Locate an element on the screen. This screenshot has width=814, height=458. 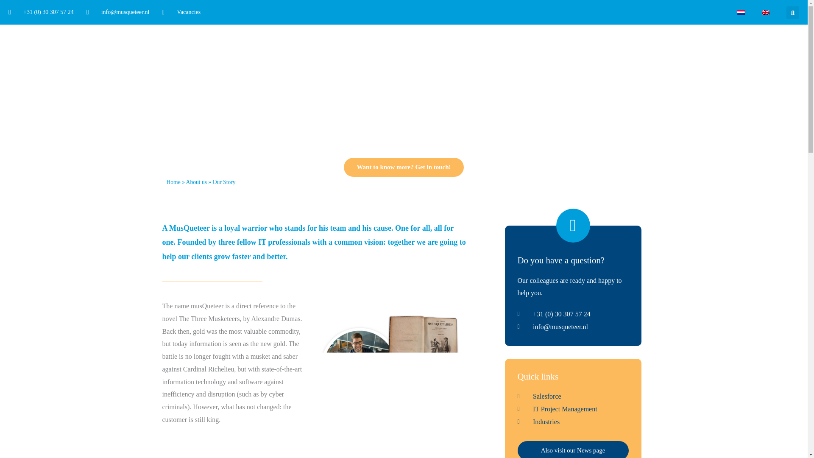
Industries is located at coordinates (572, 422).